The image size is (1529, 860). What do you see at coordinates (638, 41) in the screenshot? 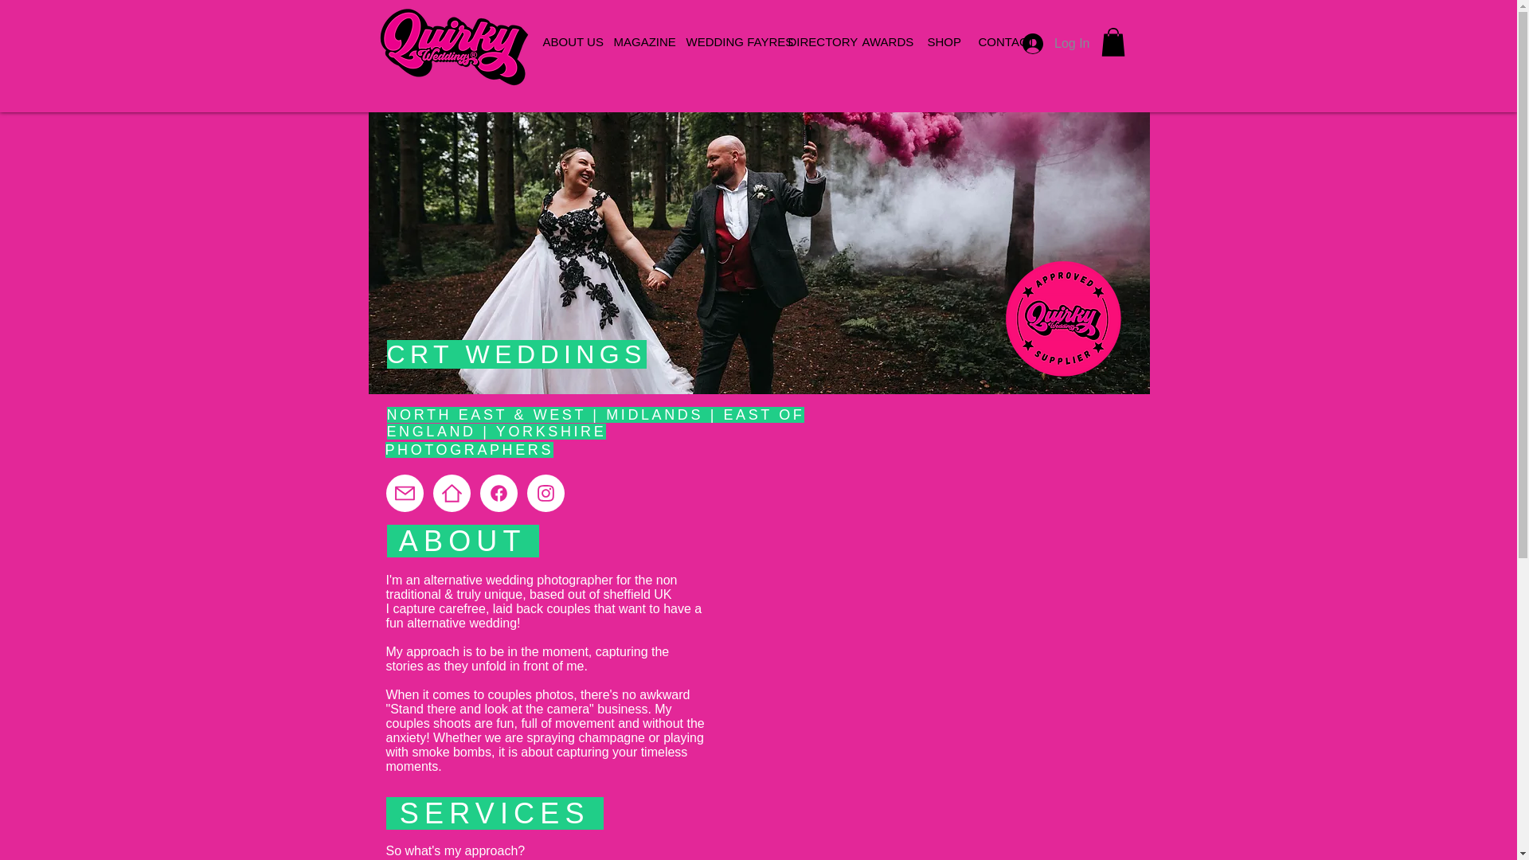
I see `MAGAZINE` at bounding box center [638, 41].